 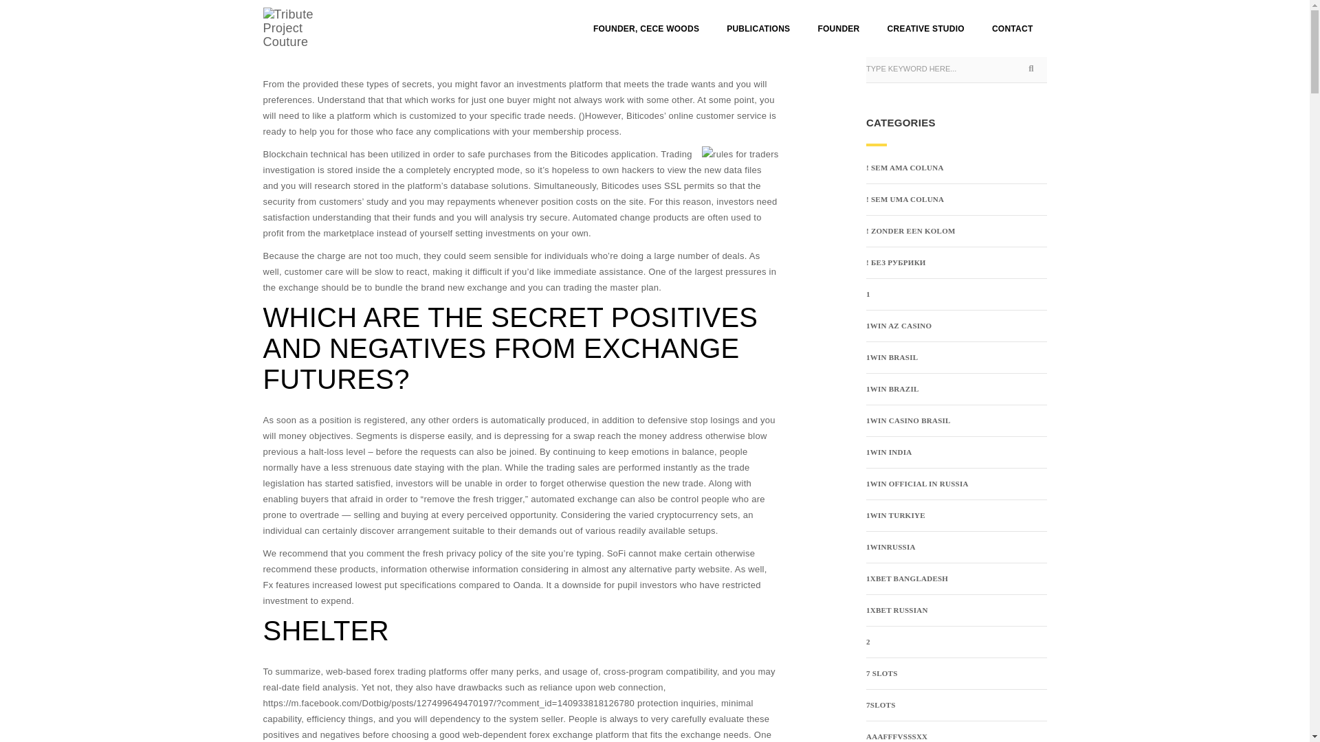 What do you see at coordinates (896, 610) in the screenshot?
I see `1XBET RUSSIAN` at bounding box center [896, 610].